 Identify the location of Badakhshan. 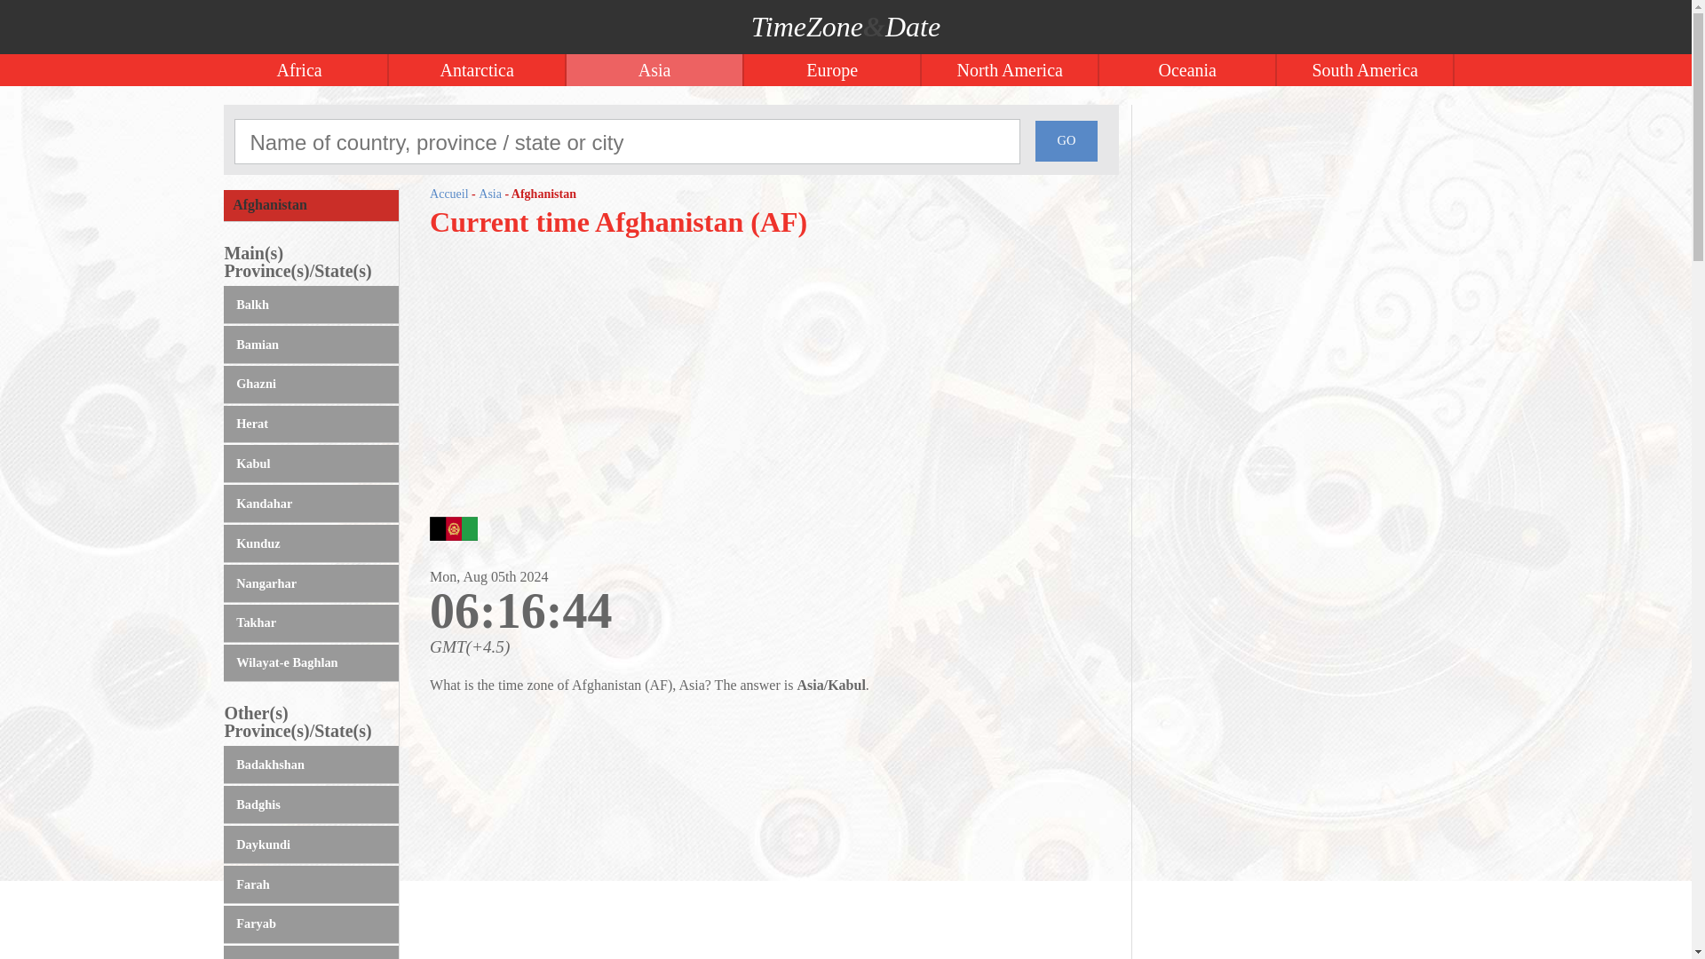
(310, 765).